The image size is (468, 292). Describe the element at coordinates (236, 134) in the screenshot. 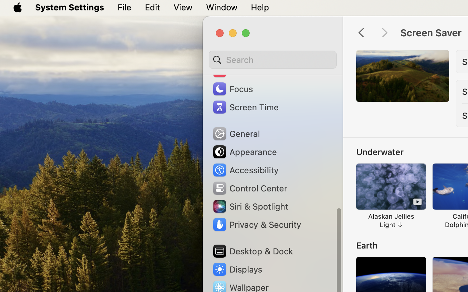

I see `General` at that location.